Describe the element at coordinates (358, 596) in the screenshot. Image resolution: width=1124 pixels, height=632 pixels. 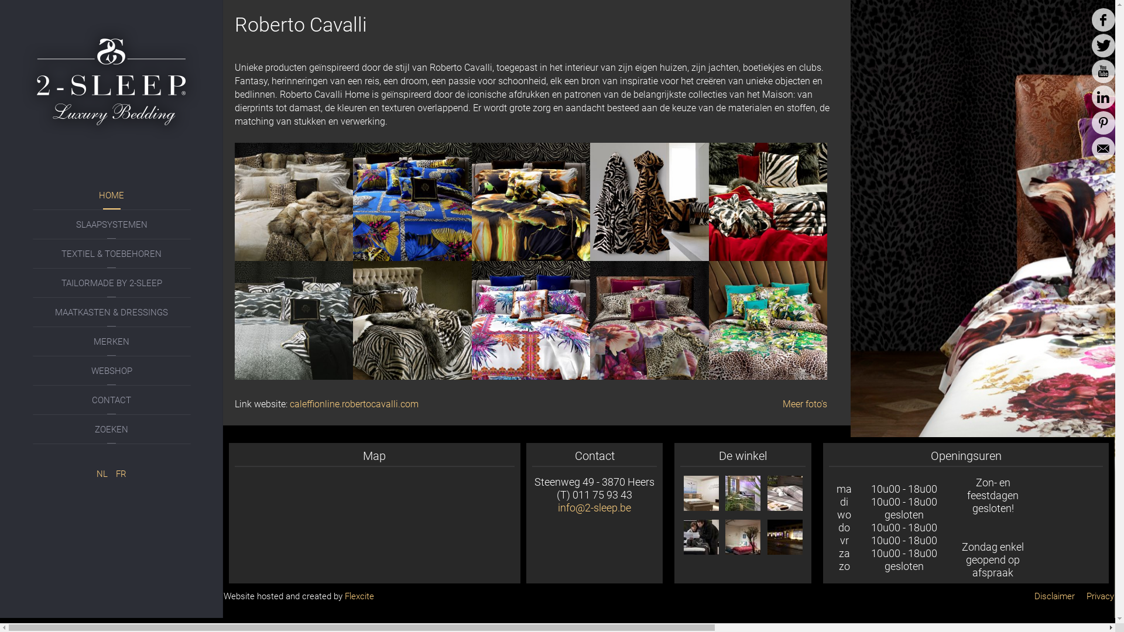
I see ` Flexcite` at that location.